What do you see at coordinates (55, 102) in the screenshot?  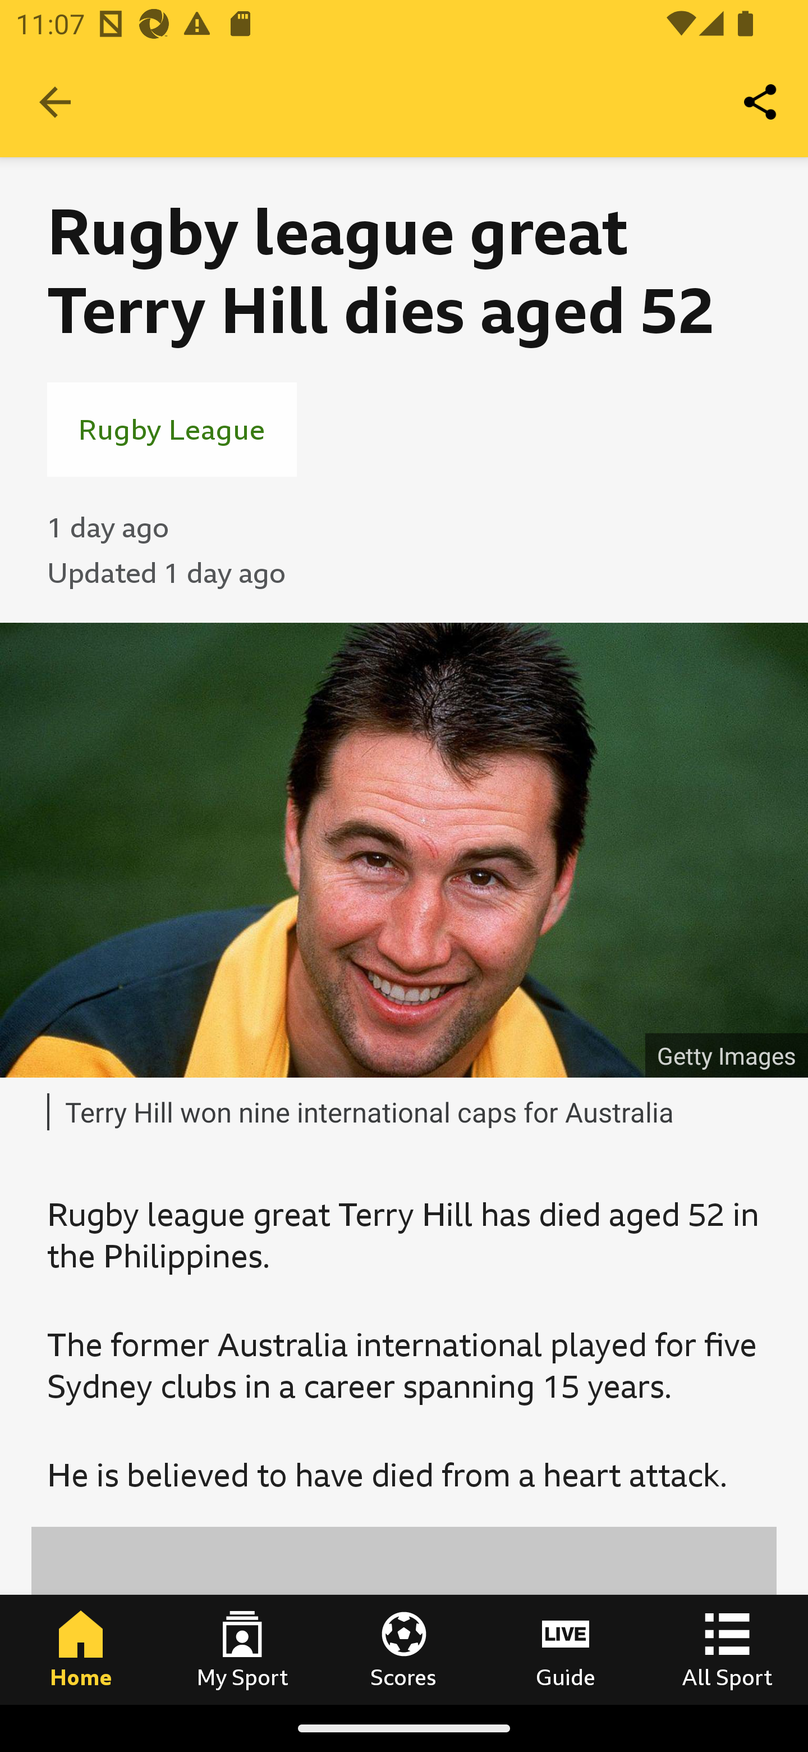 I see `Navigate up` at bounding box center [55, 102].